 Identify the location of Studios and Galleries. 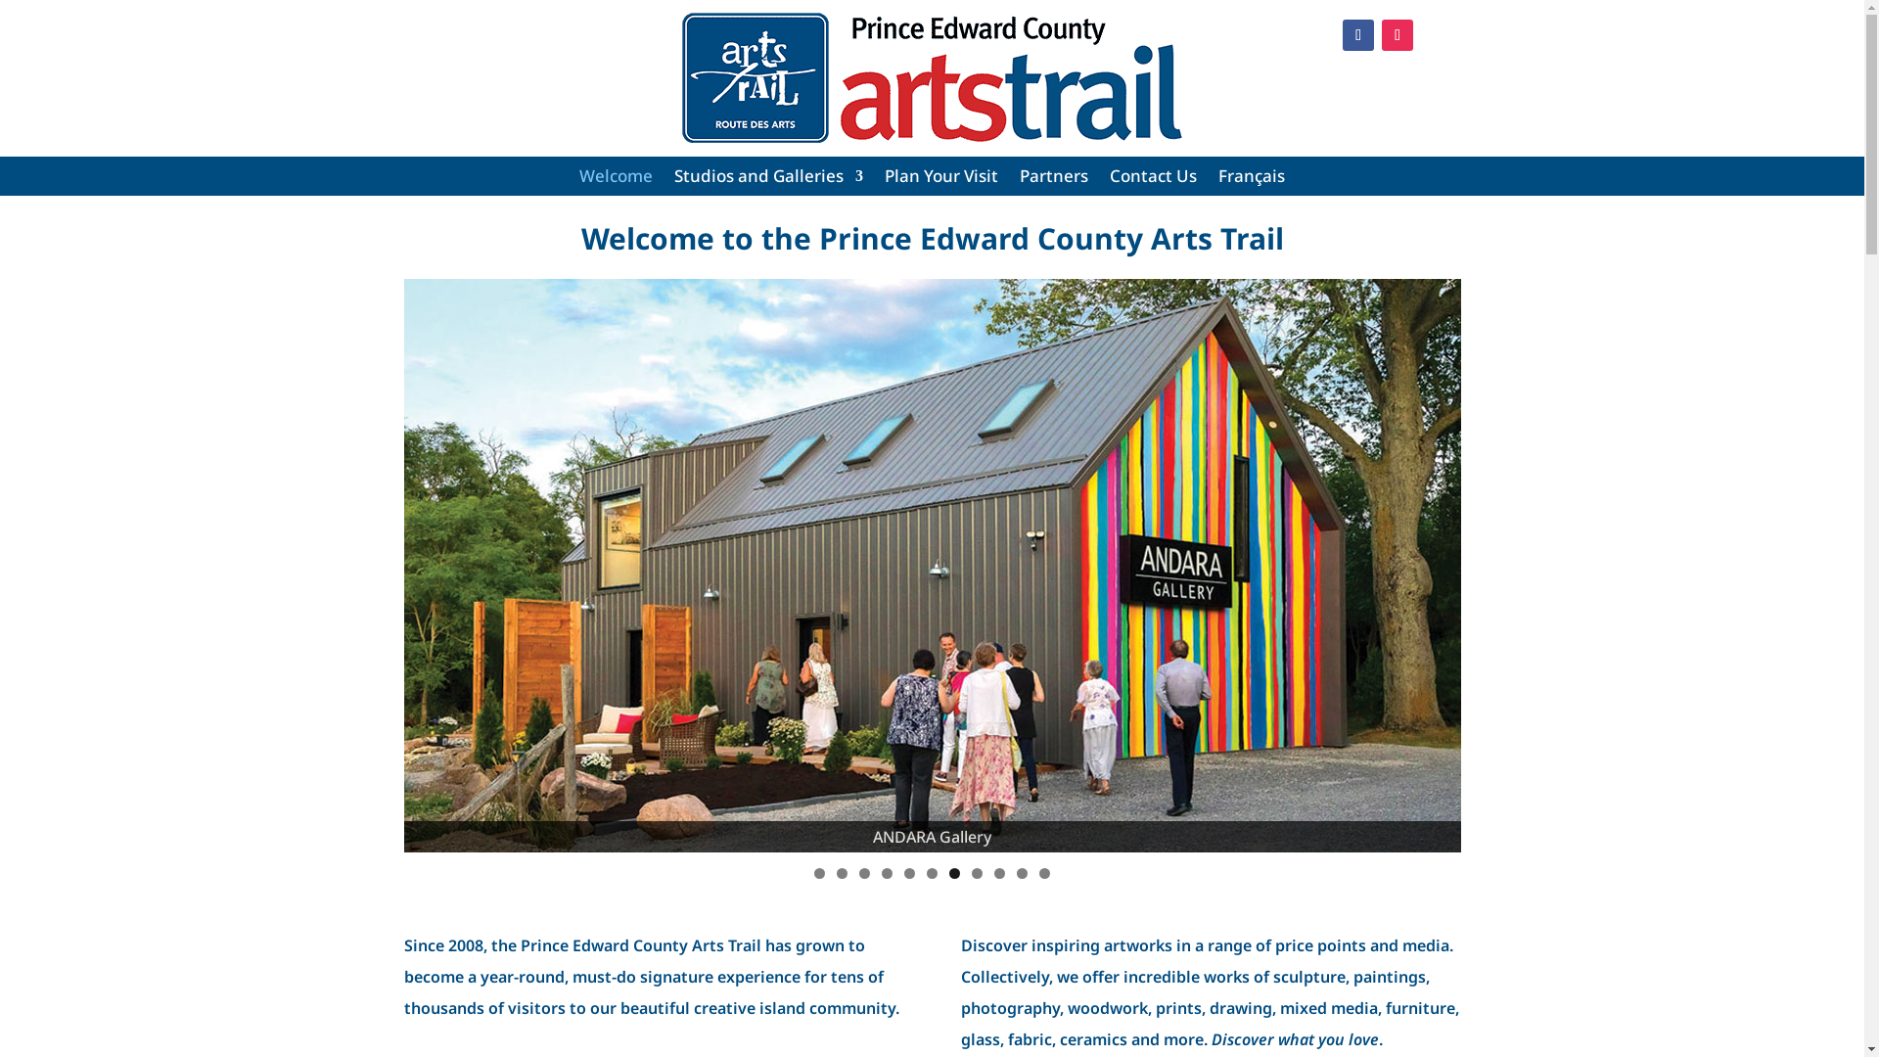
(769, 180).